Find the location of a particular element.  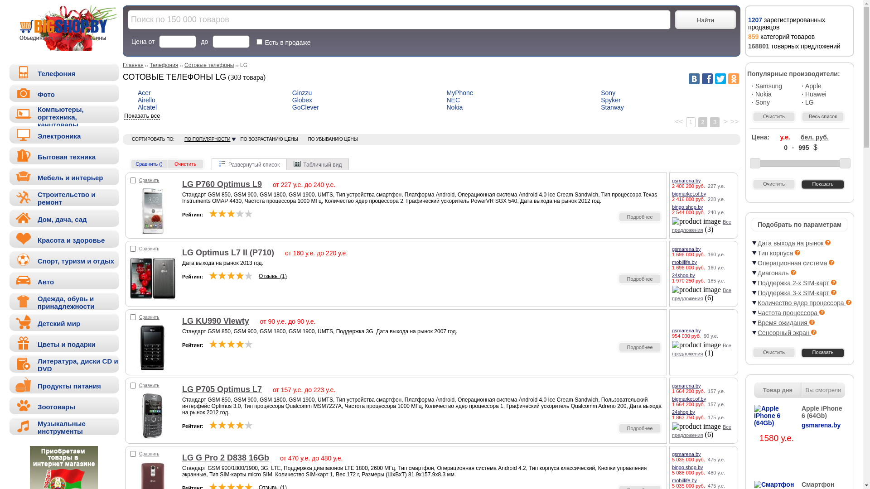

LG P705 Optimus L7 is located at coordinates (222, 389).